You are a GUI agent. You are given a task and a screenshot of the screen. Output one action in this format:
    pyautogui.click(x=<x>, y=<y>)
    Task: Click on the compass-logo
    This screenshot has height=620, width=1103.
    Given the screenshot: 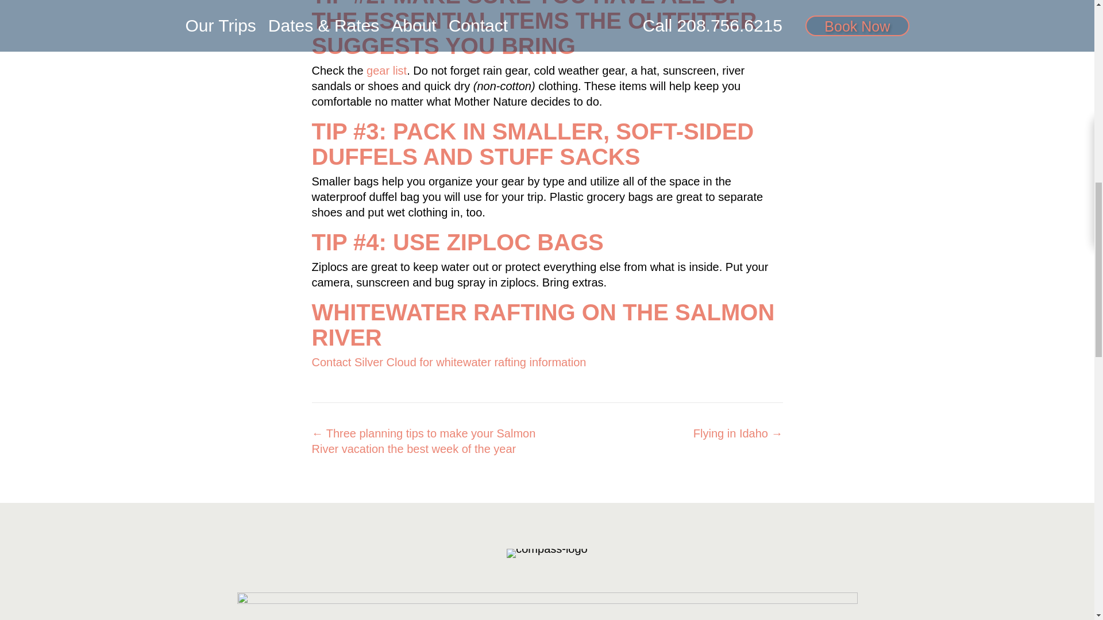 What is the action you would take?
    pyautogui.click(x=547, y=553)
    